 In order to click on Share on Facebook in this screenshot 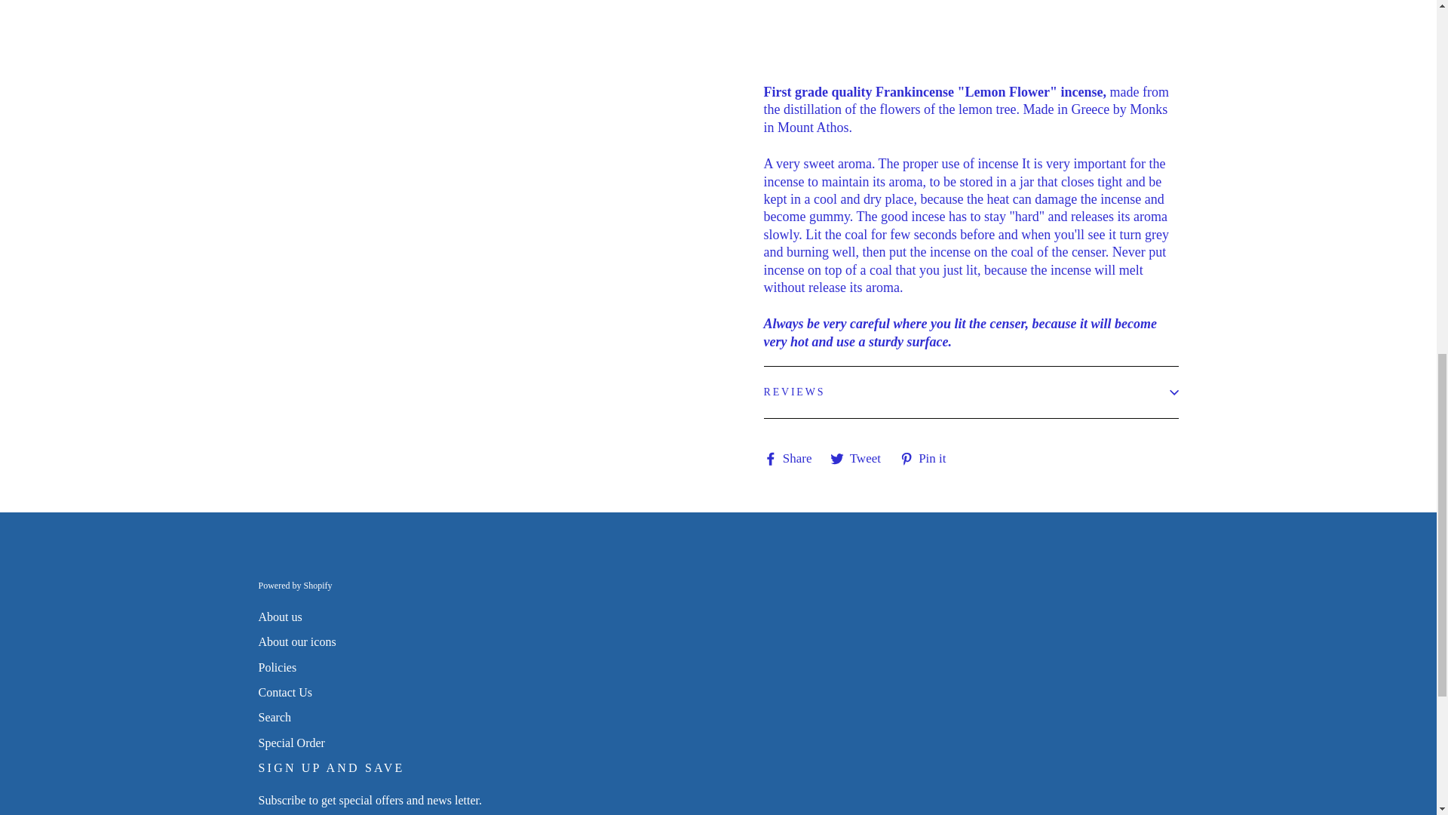, I will do `click(792, 457)`.